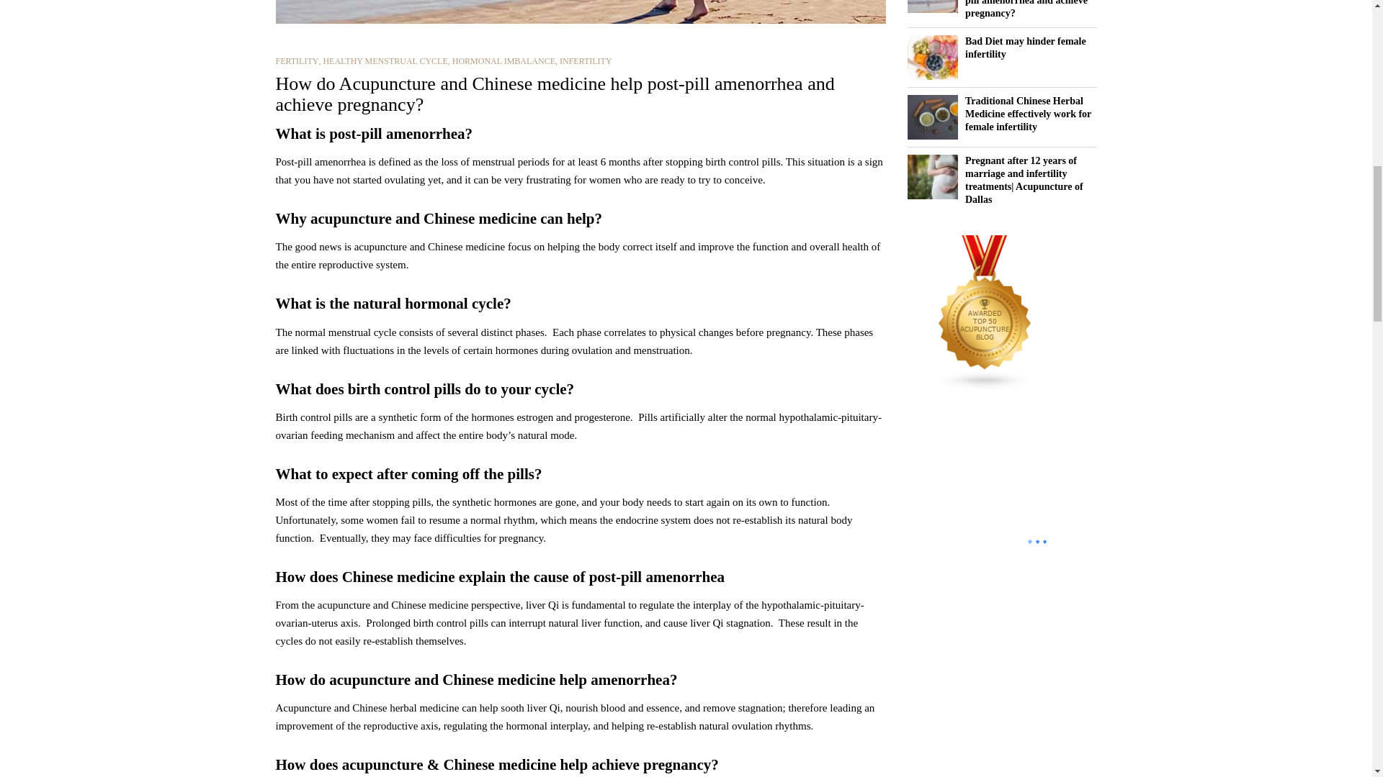  I want to click on FERTILITY, so click(297, 60).